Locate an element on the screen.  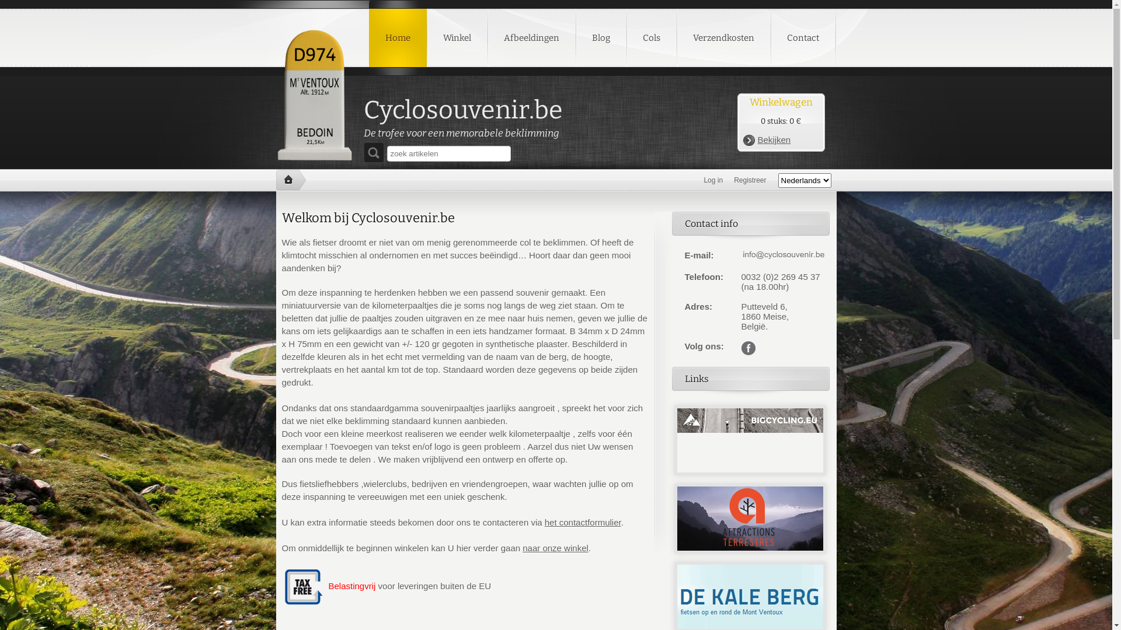
naar onze winkel is located at coordinates (556, 548).